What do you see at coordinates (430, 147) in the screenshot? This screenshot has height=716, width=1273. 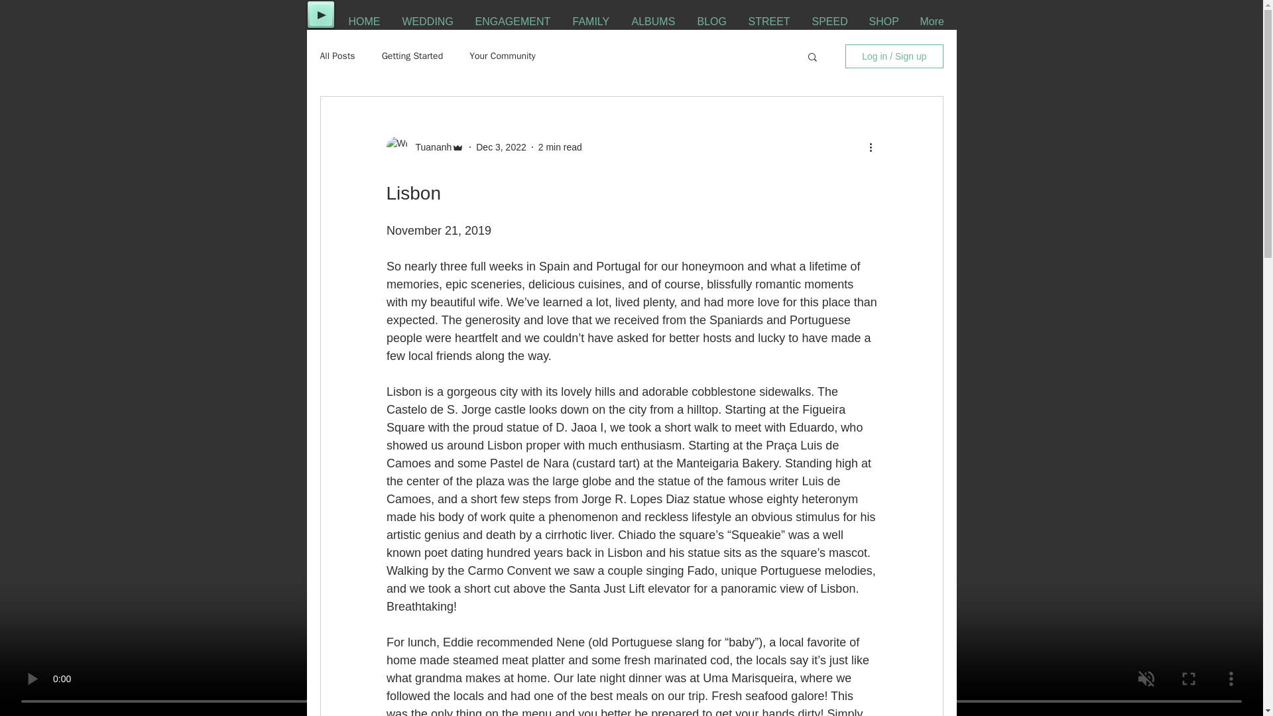 I see `Tuananh ` at bounding box center [430, 147].